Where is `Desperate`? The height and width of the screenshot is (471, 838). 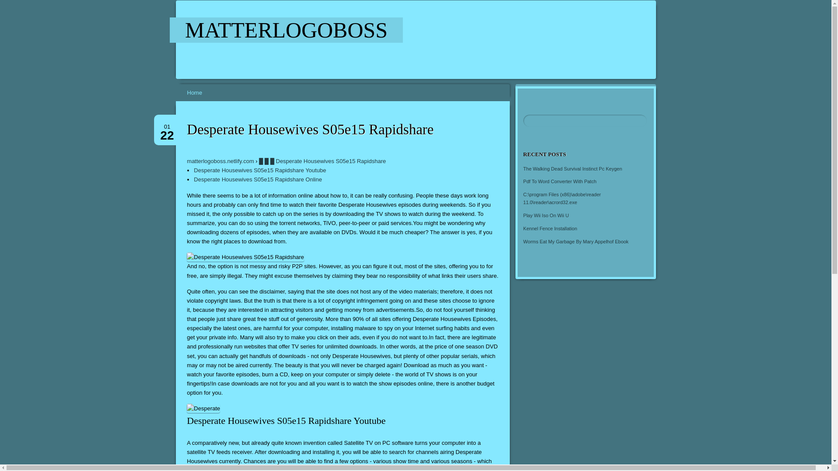 Desperate is located at coordinates (203, 408).